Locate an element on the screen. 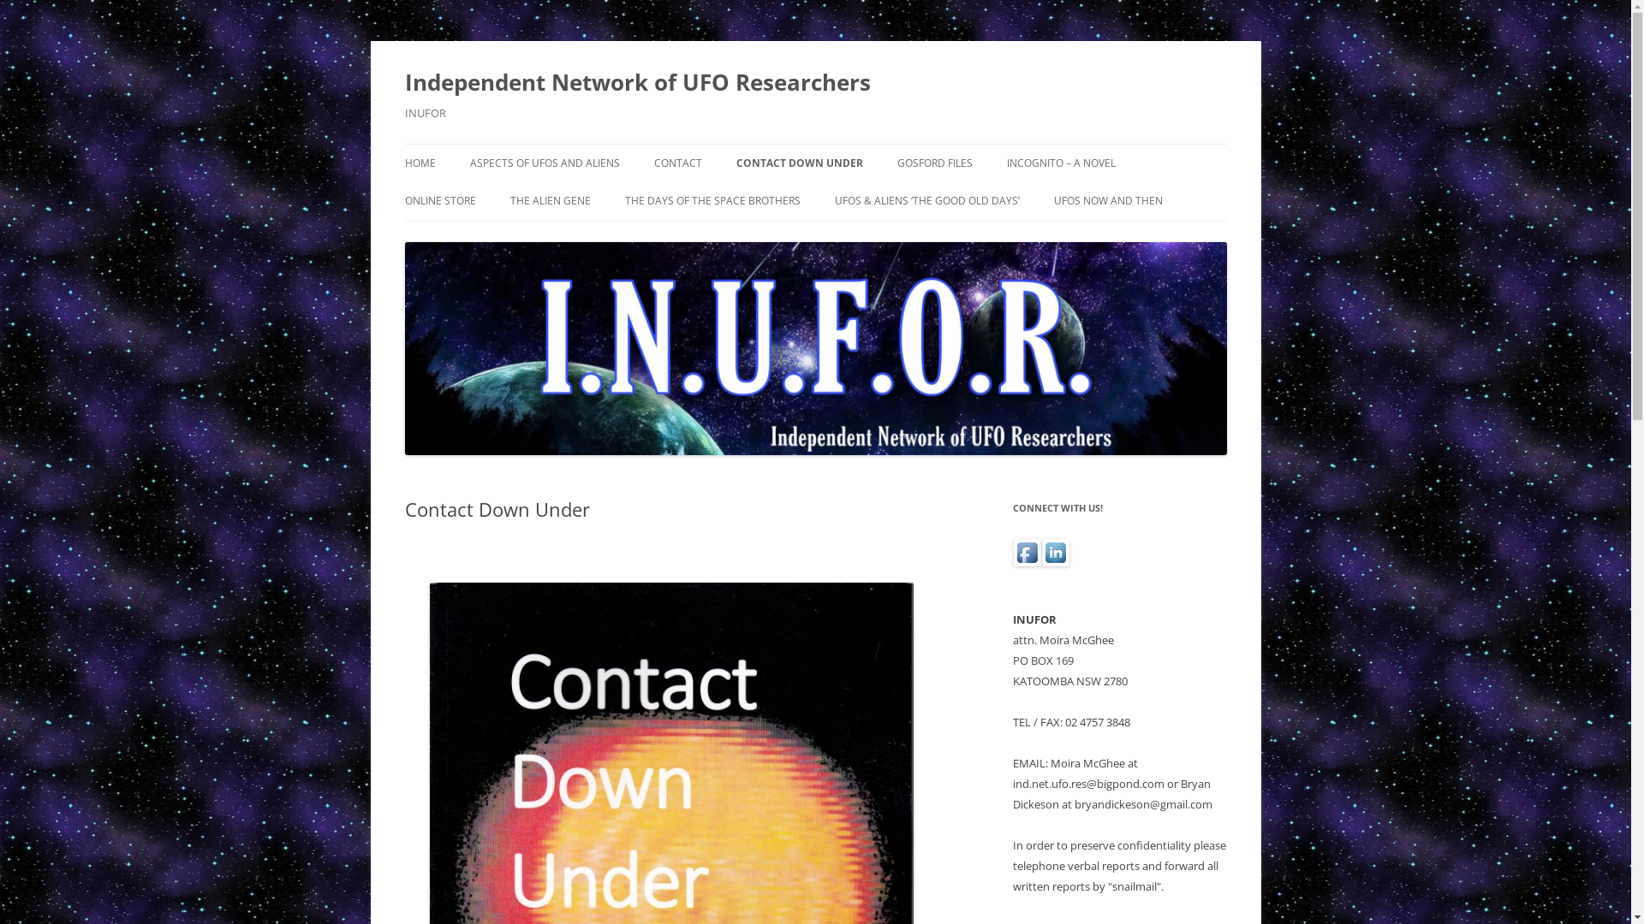 Image resolution: width=1644 pixels, height=924 pixels. THE DAYS OF THE SPACE BROTHERS is located at coordinates (712, 201).